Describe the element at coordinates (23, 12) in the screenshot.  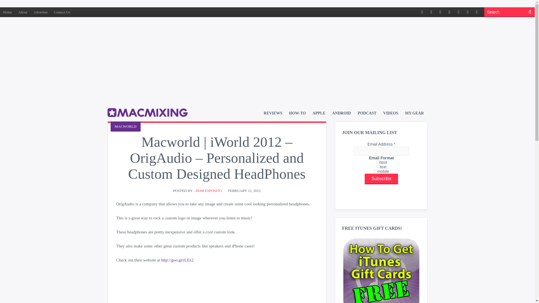
I see `About` at that location.